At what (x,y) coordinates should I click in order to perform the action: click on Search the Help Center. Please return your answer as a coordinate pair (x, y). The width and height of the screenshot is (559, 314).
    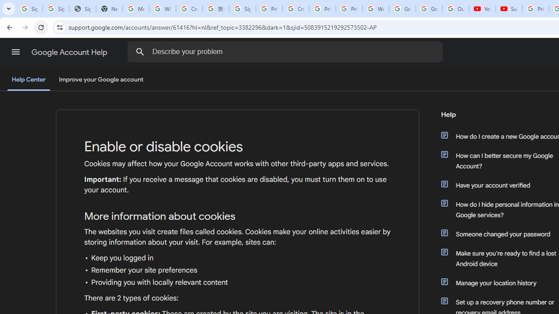
    Looking at the image, I should click on (140, 51).